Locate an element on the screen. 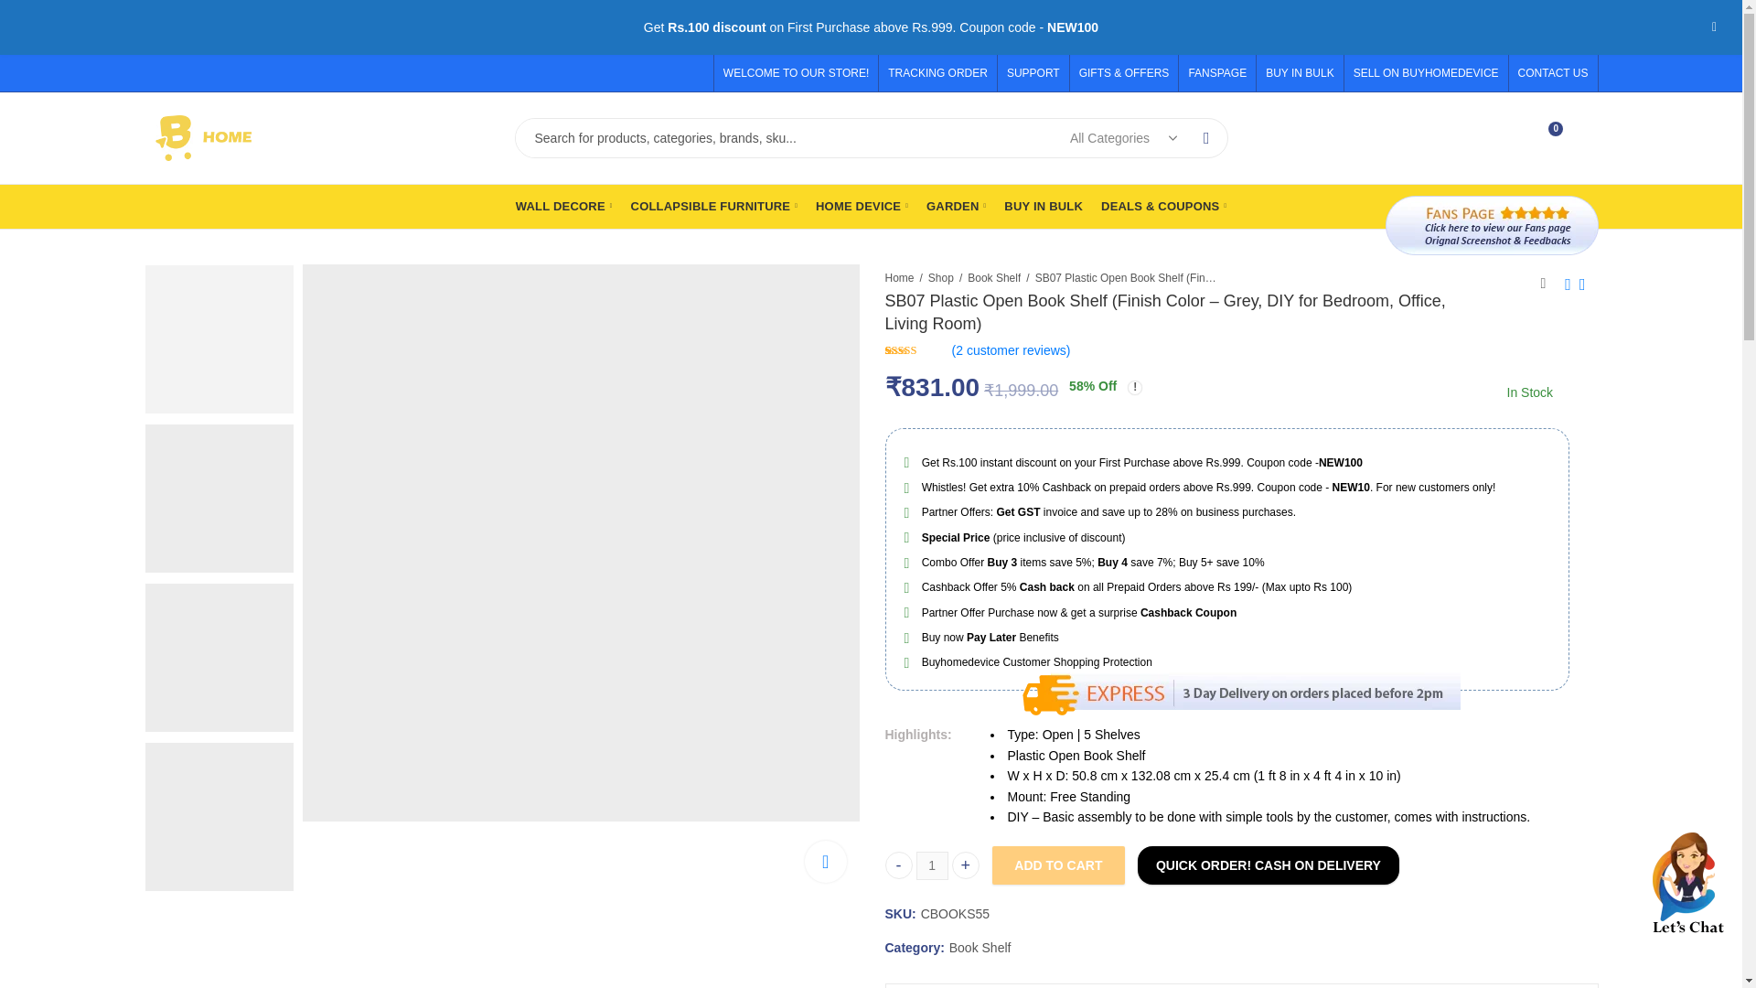  SUPPORT is located at coordinates (932, 865).